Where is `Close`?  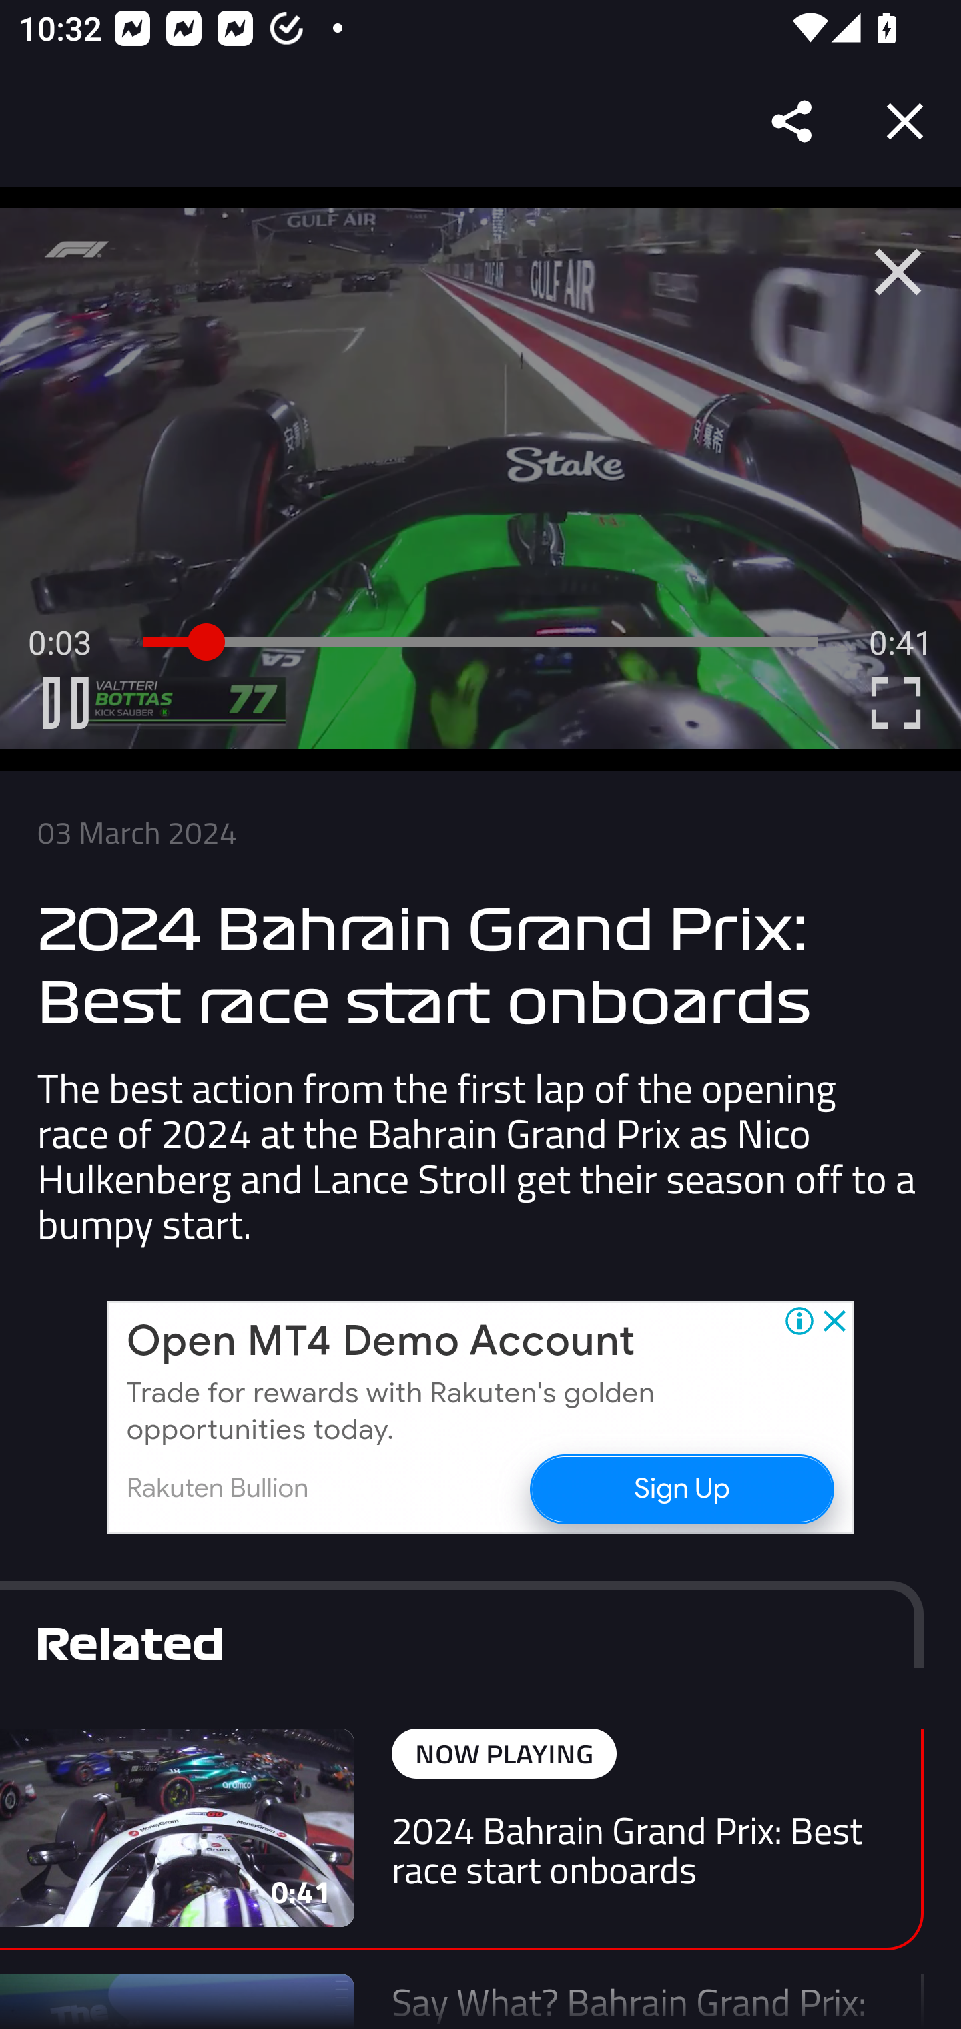
Close is located at coordinates (905, 121).